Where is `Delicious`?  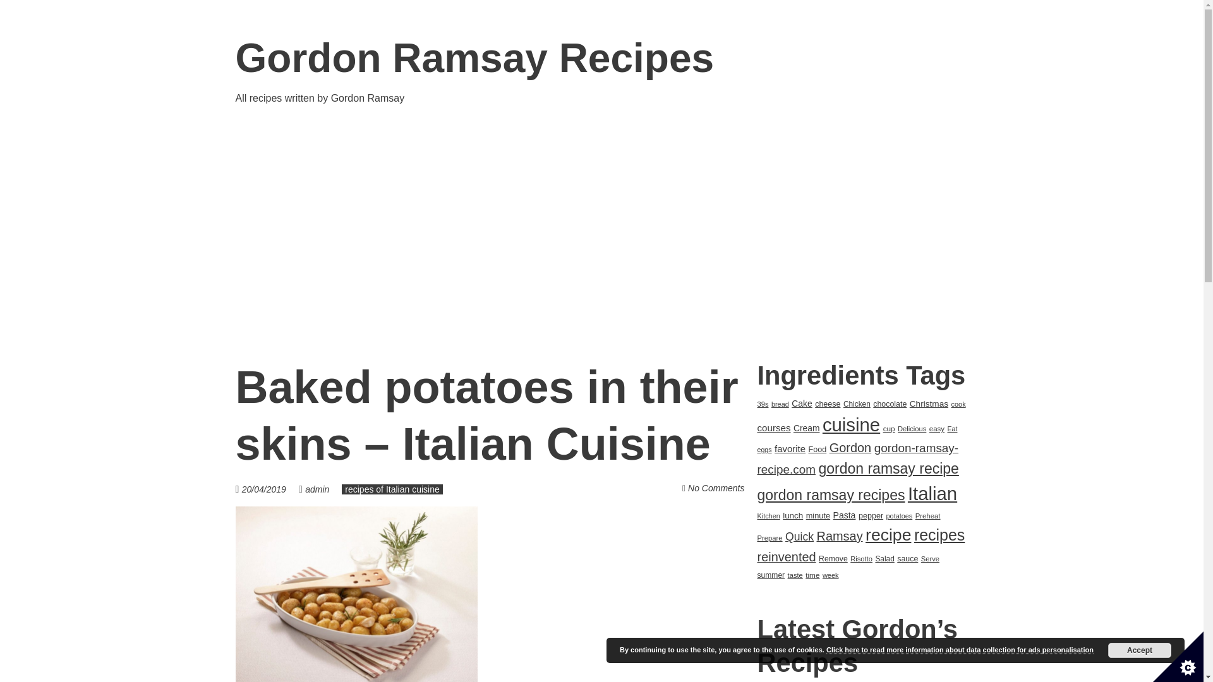 Delicious is located at coordinates (912, 428).